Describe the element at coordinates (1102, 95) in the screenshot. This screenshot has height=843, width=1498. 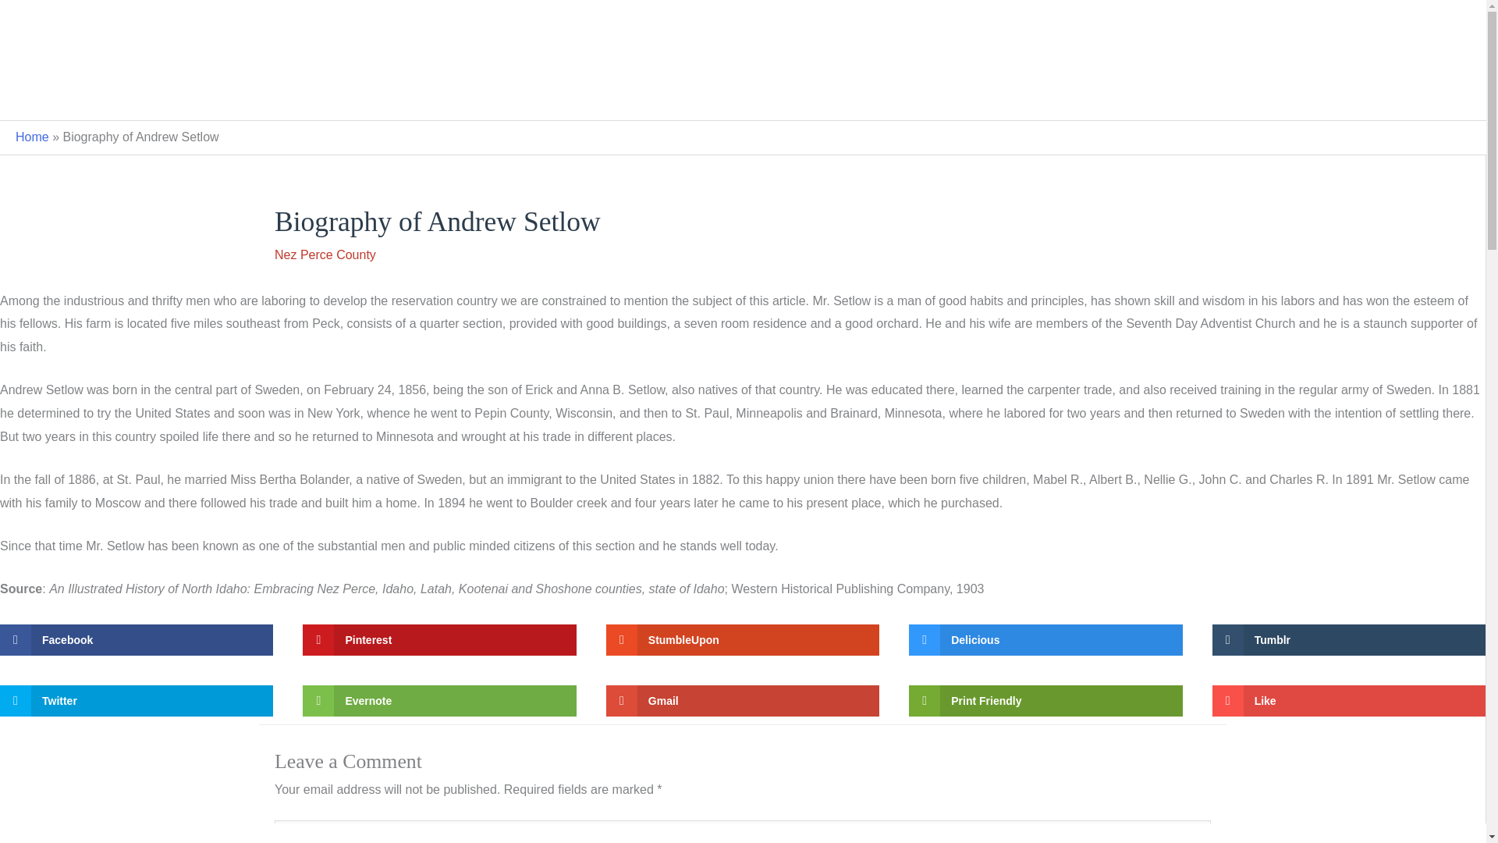
I see `Nez Perce County` at that location.